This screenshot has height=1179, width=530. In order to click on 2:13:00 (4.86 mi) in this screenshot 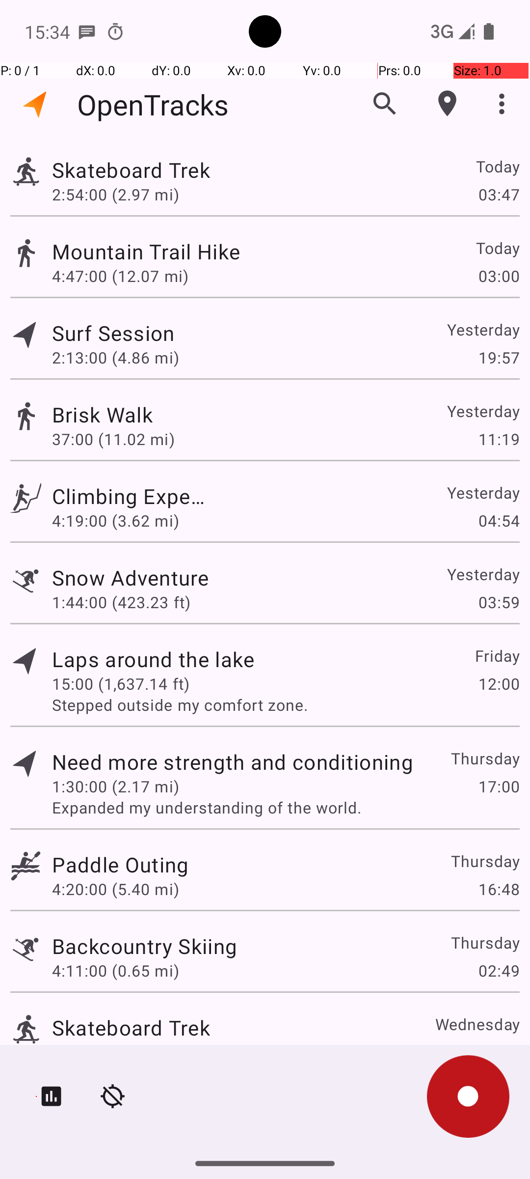, I will do `click(116, 358)`.